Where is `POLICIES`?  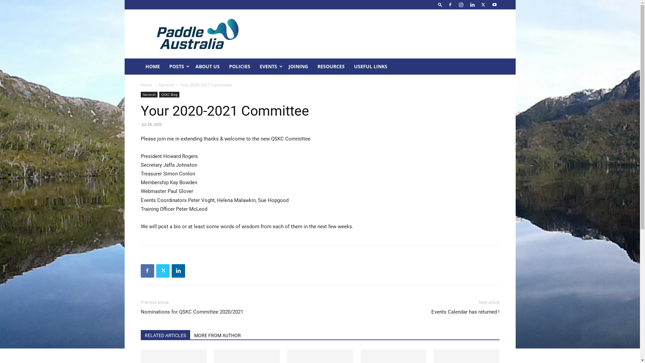
POLICIES is located at coordinates (240, 67).